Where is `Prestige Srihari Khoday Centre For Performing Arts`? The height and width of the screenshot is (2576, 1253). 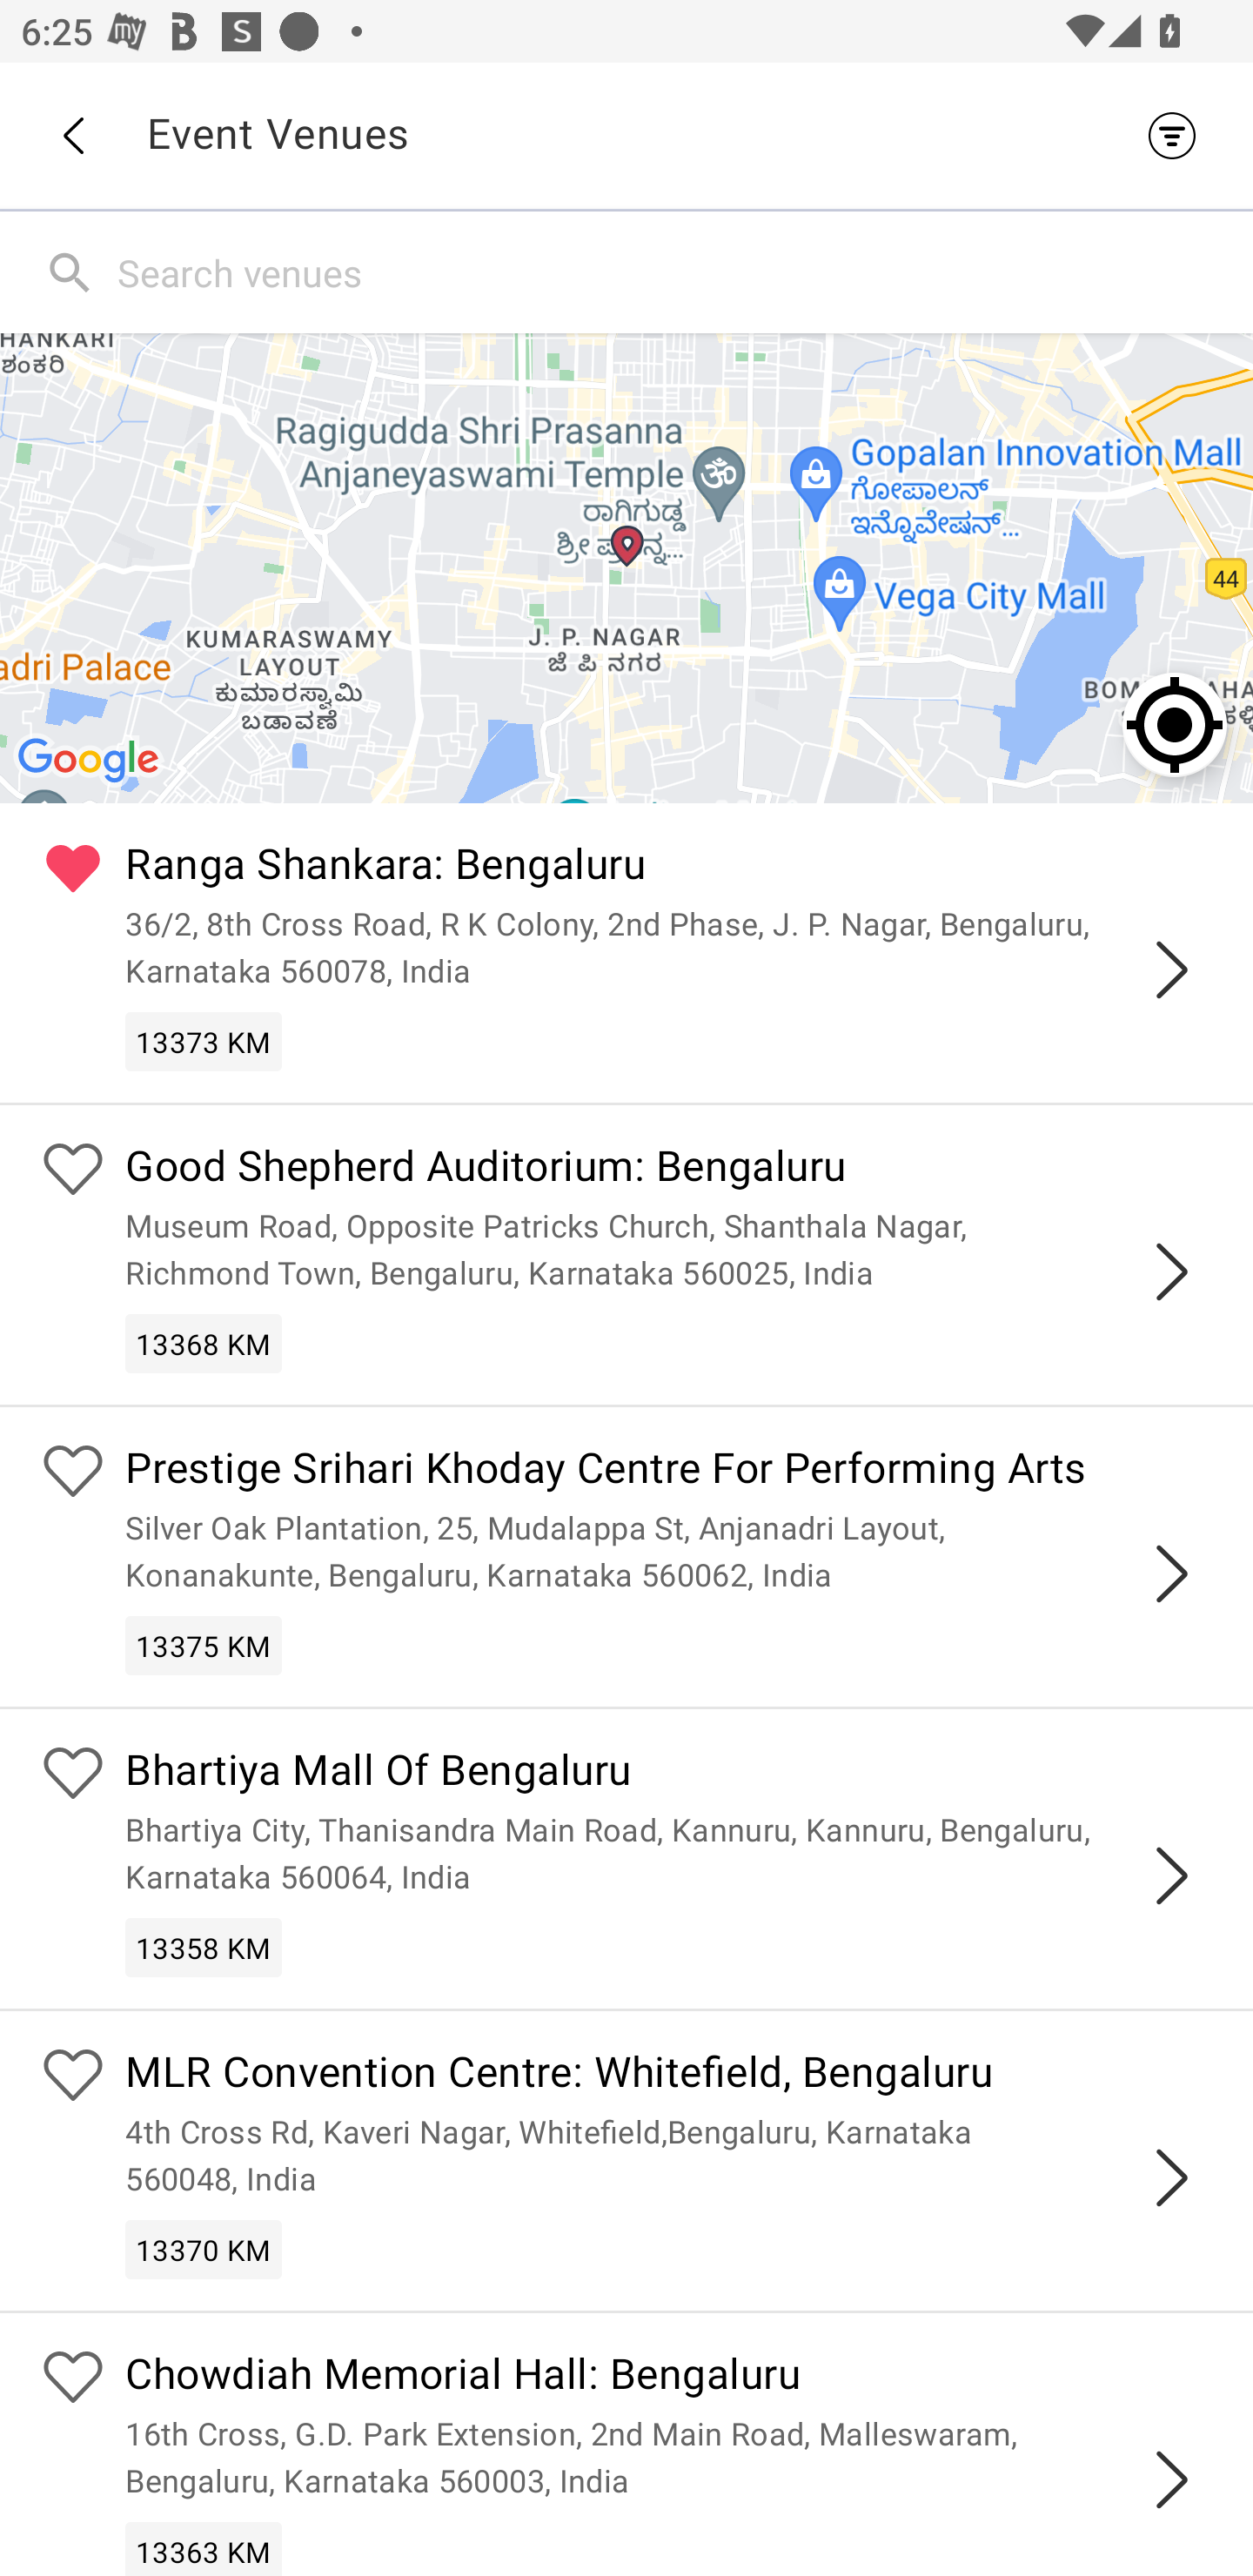 Prestige Srihari Khoday Centre For Performing Arts is located at coordinates (668, 1471).